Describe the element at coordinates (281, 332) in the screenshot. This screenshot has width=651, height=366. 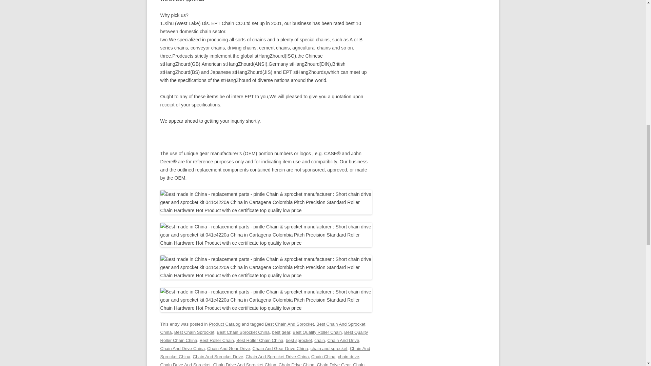
I see `best gear` at that location.